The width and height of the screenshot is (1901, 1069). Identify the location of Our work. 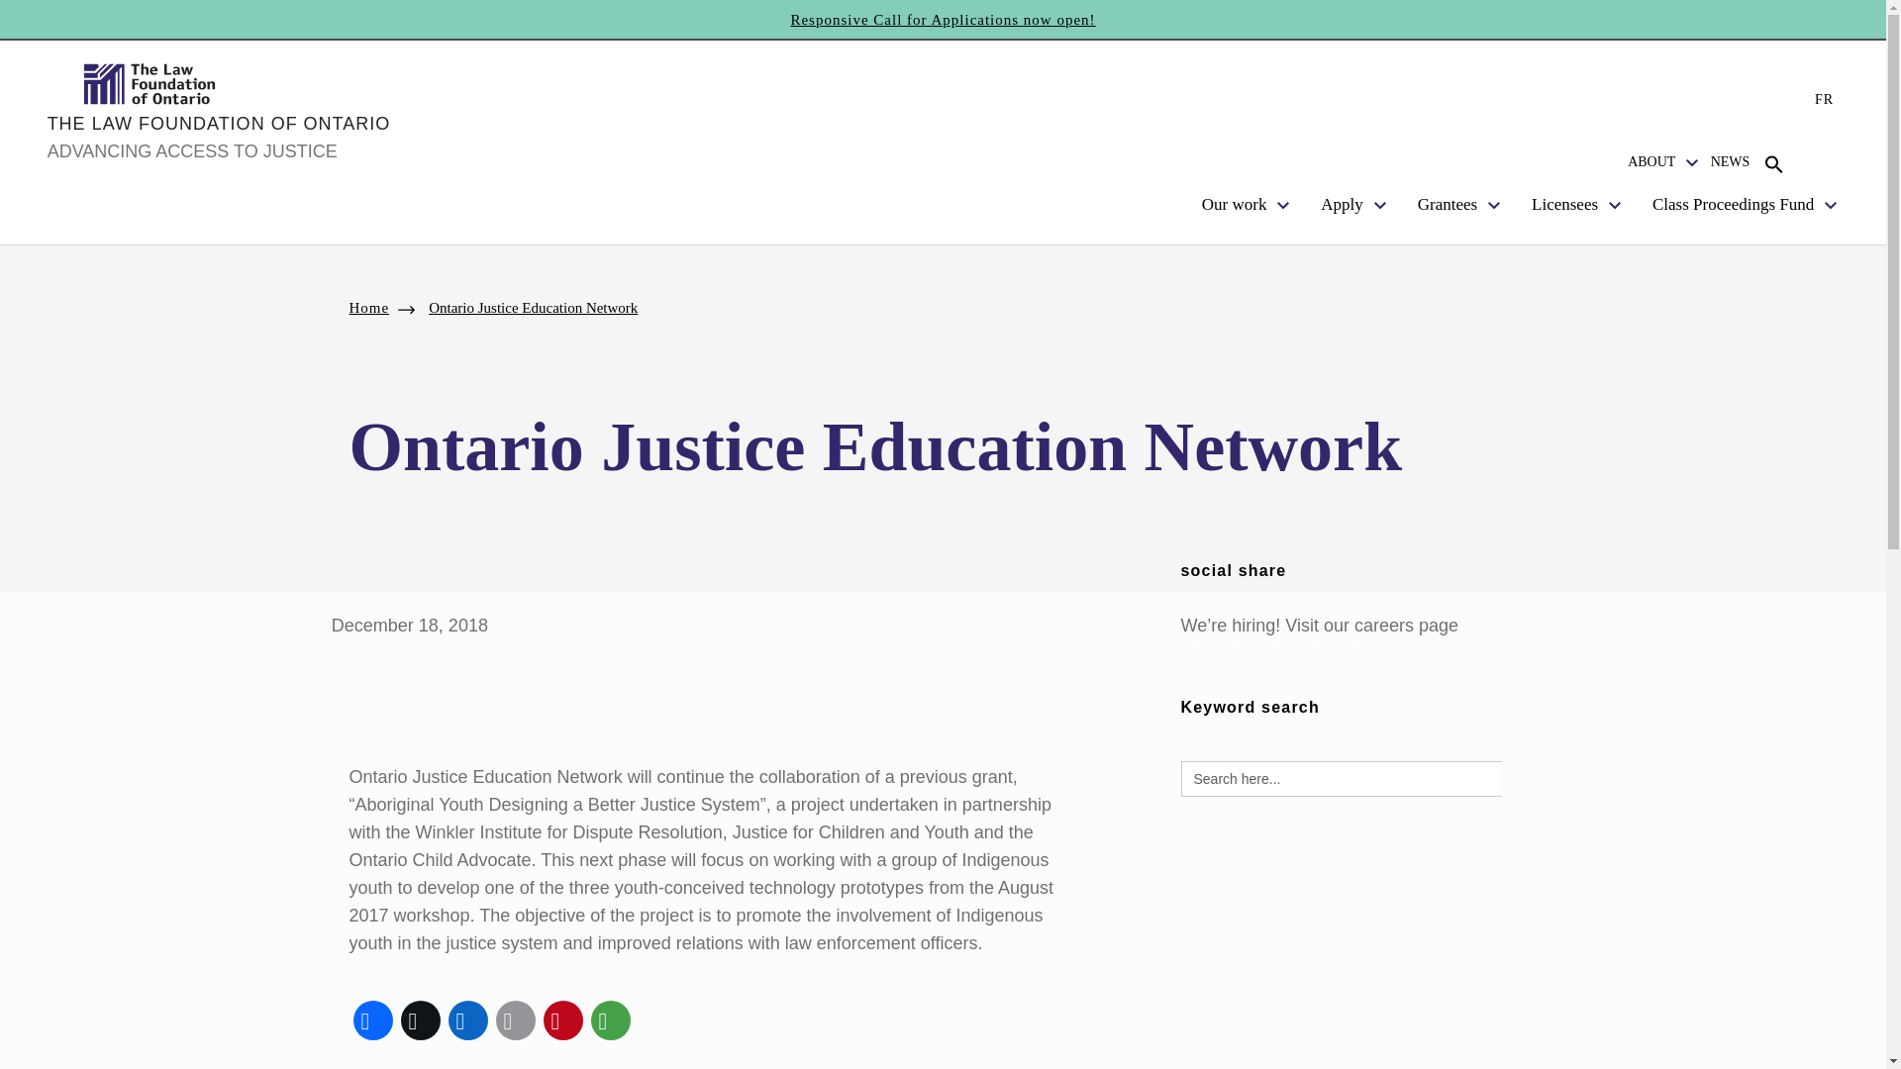
(1238, 204).